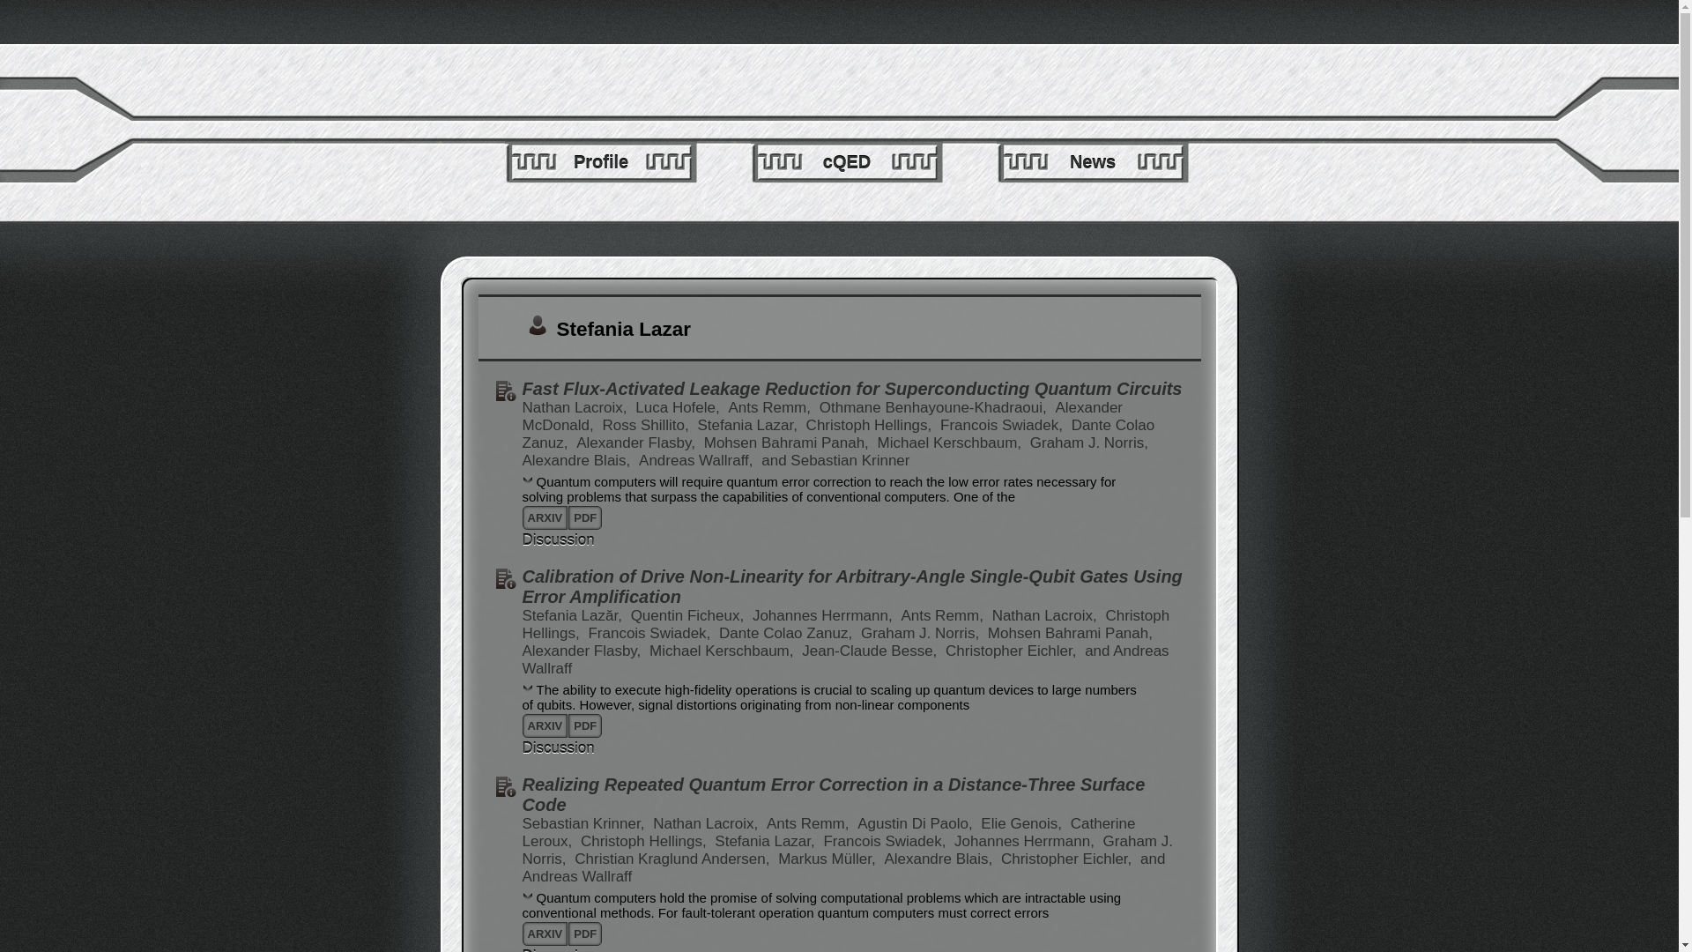 The image size is (1692, 952). Describe the element at coordinates (578, 460) in the screenshot. I see `Alexandre Blais,` at that location.